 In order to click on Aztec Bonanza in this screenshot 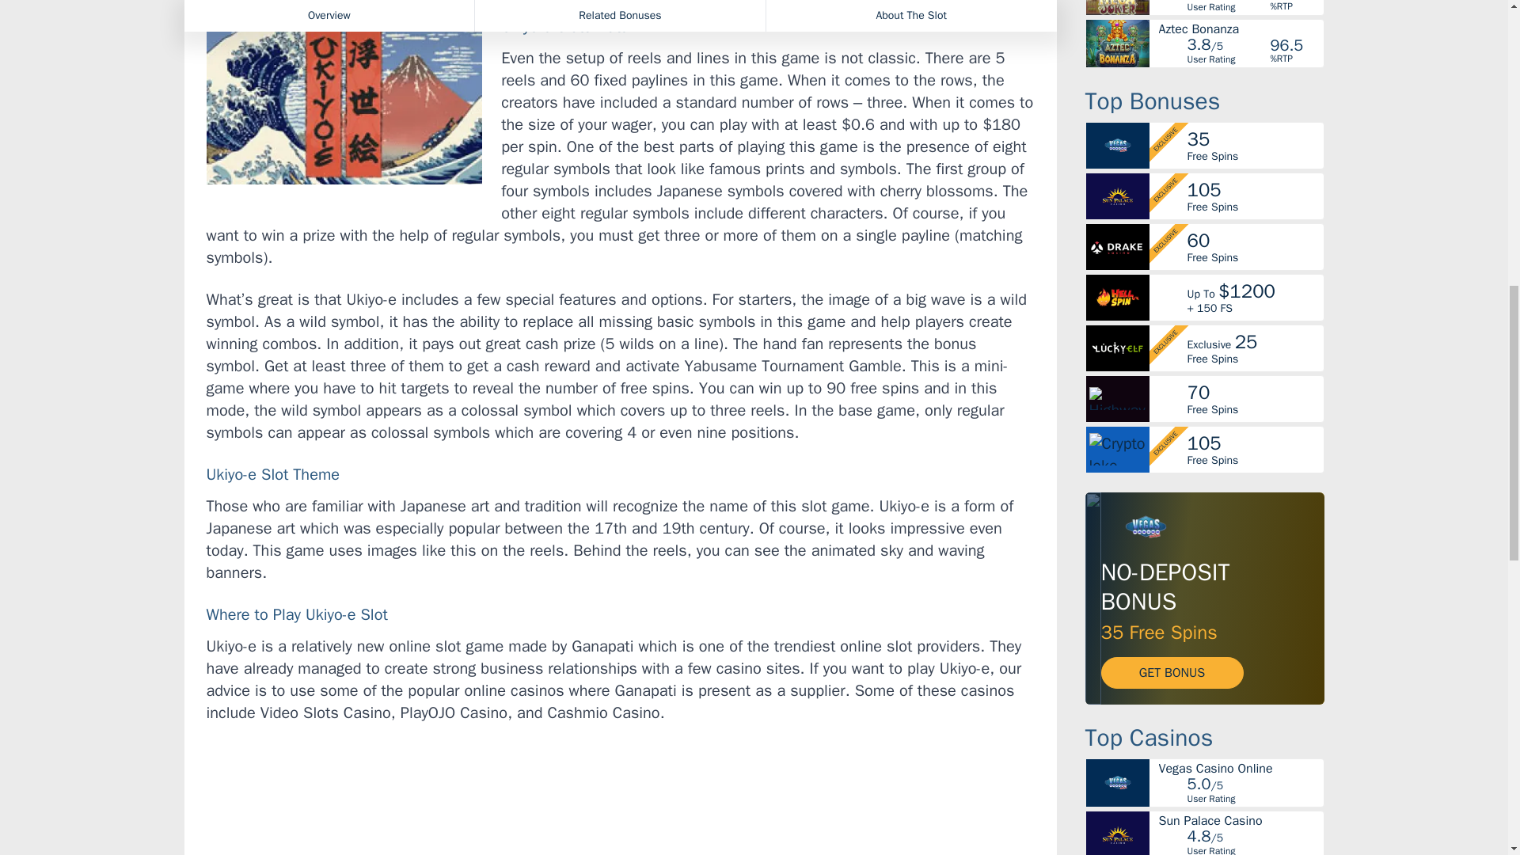, I will do `click(1240, 28)`.